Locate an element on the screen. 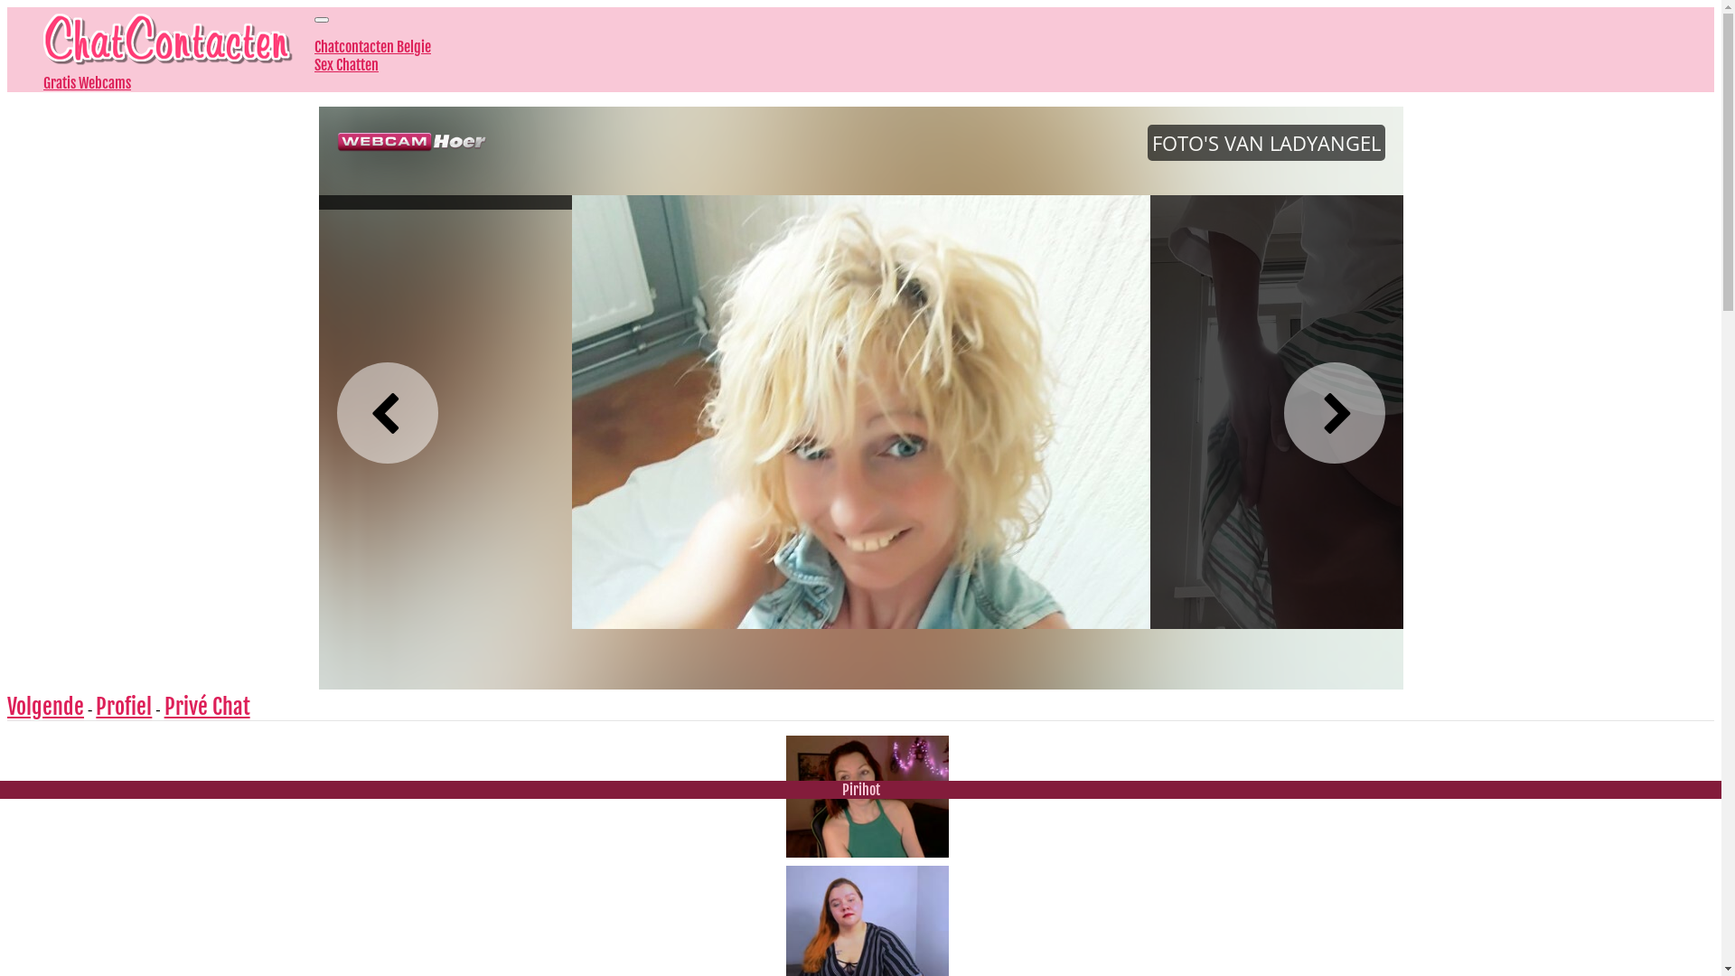 The width and height of the screenshot is (1735, 976). Volgende is located at coordinates (45, 707).